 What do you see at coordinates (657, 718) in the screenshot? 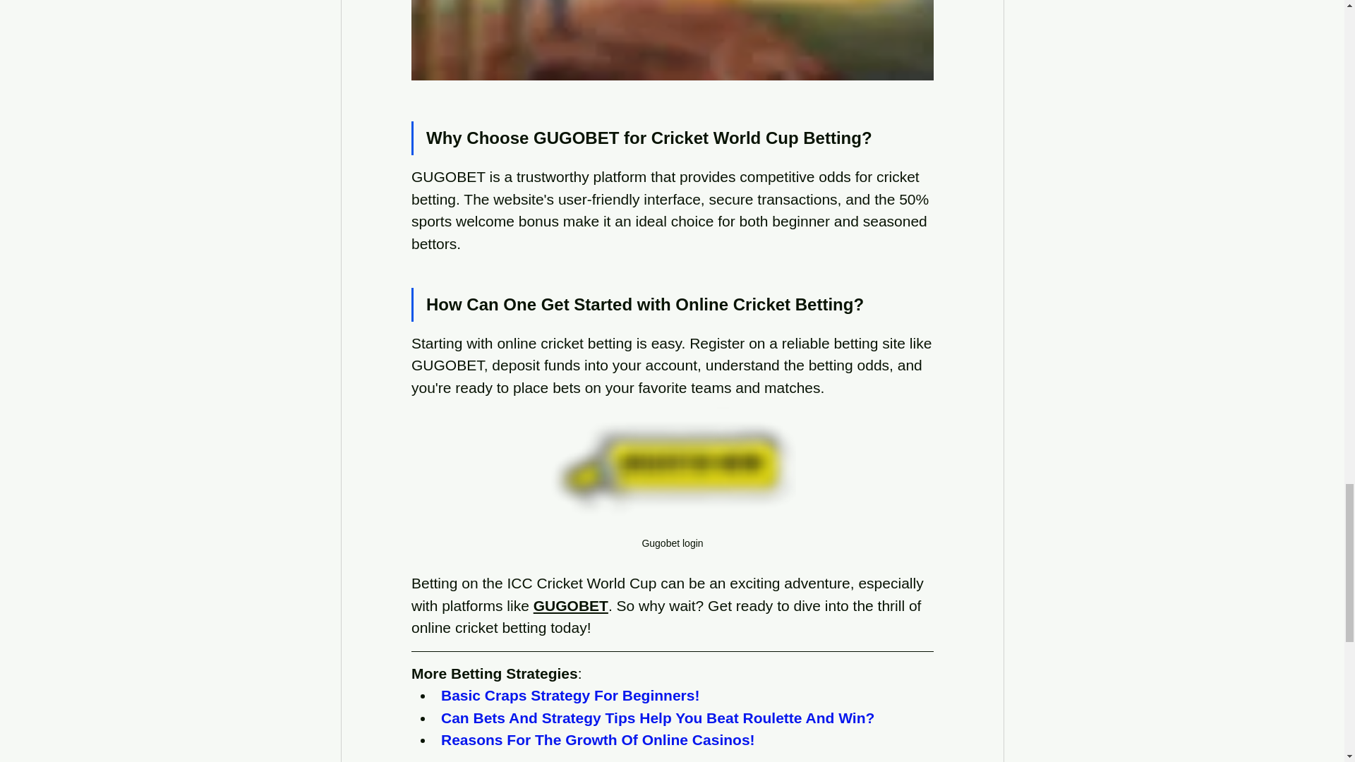
I see `Can Bets And Strategy Tips Help You Beat Roulette And Win?` at bounding box center [657, 718].